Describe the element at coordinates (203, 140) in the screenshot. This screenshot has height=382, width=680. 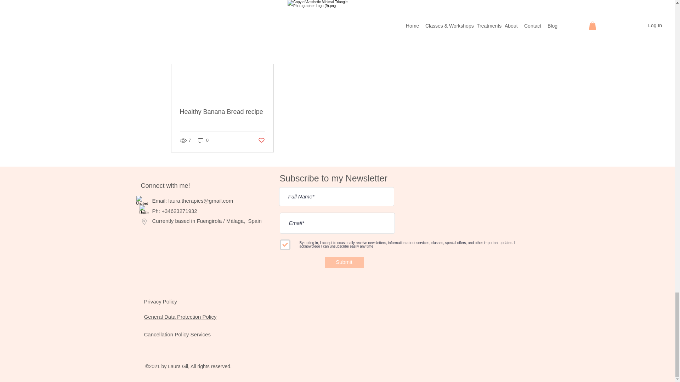
I see `0` at that location.